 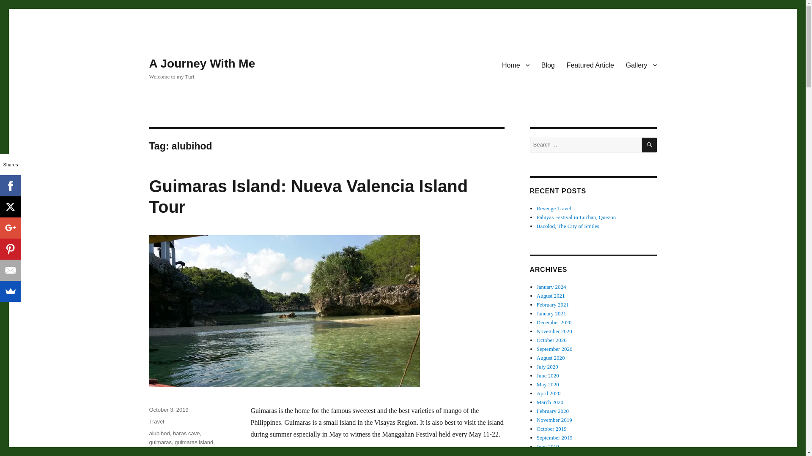 What do you see at coordinates (201, 63) in the screenshot?
I see `A Journey With Me` at bounding box center [201, 63].